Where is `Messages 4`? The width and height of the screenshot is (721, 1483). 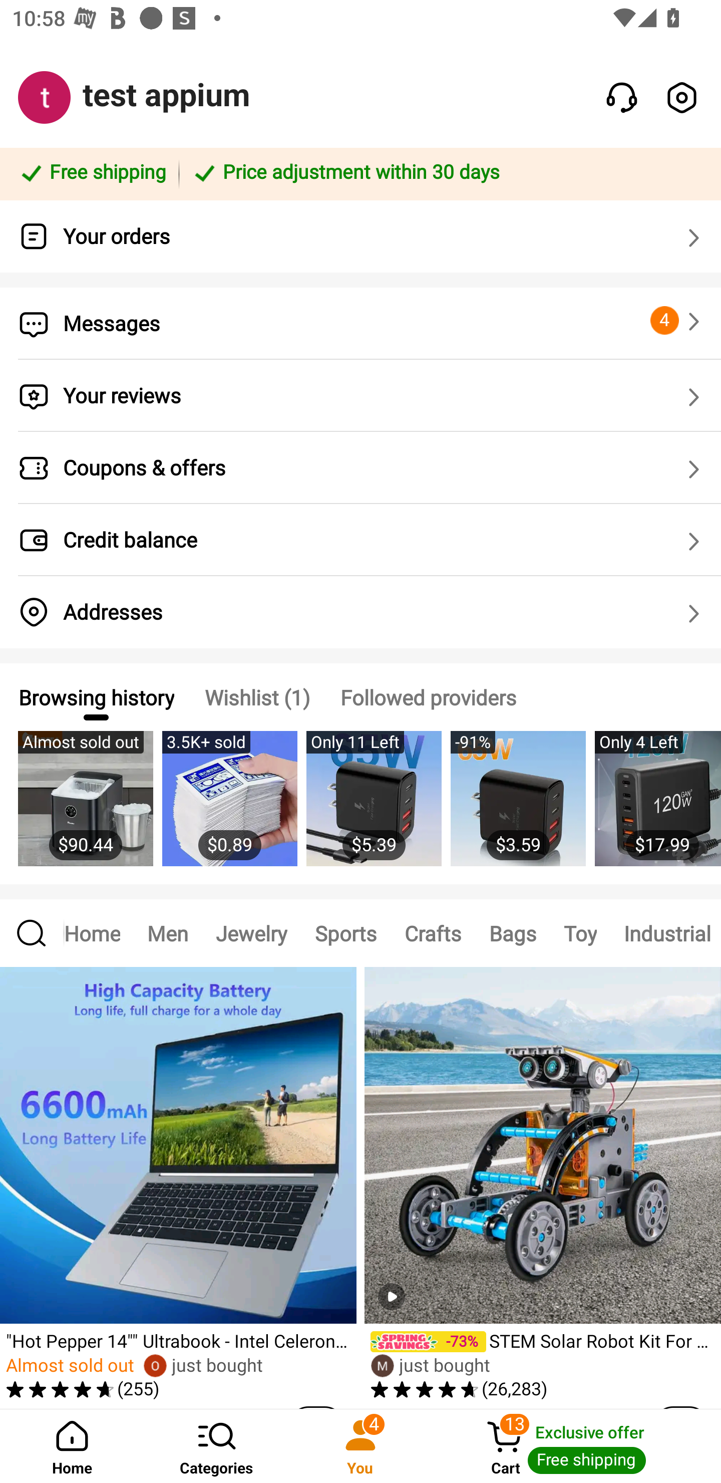
Messages 4 is located at coordinates (360, 324).